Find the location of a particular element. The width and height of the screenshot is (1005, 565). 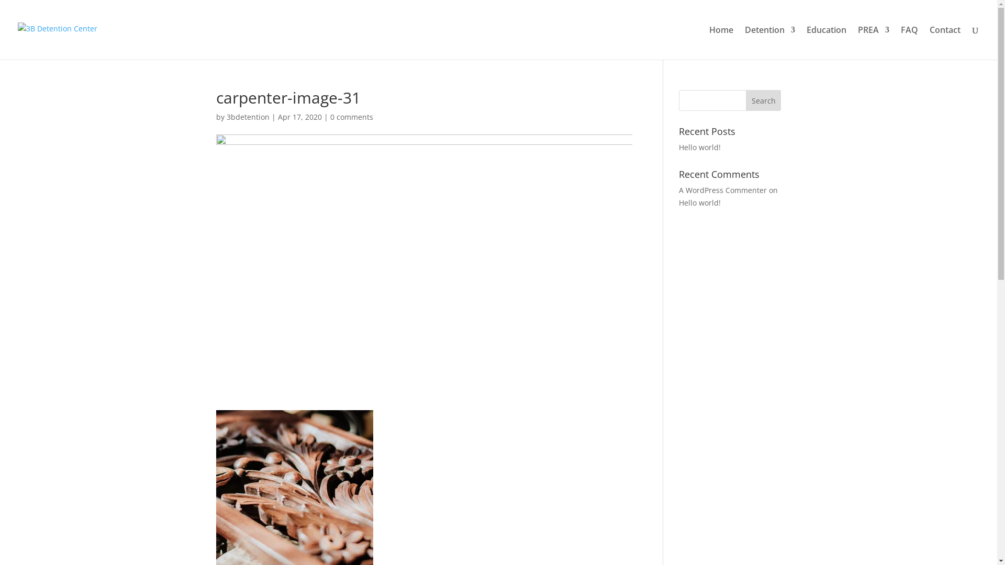

Hello world! is located at coordinates (700, 148).